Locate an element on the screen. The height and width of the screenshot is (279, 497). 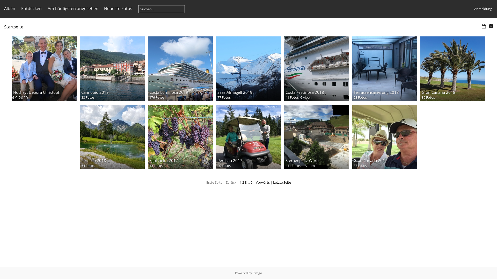
Pertisau 2018
54 Fotos is located at coordinates (112, 137).